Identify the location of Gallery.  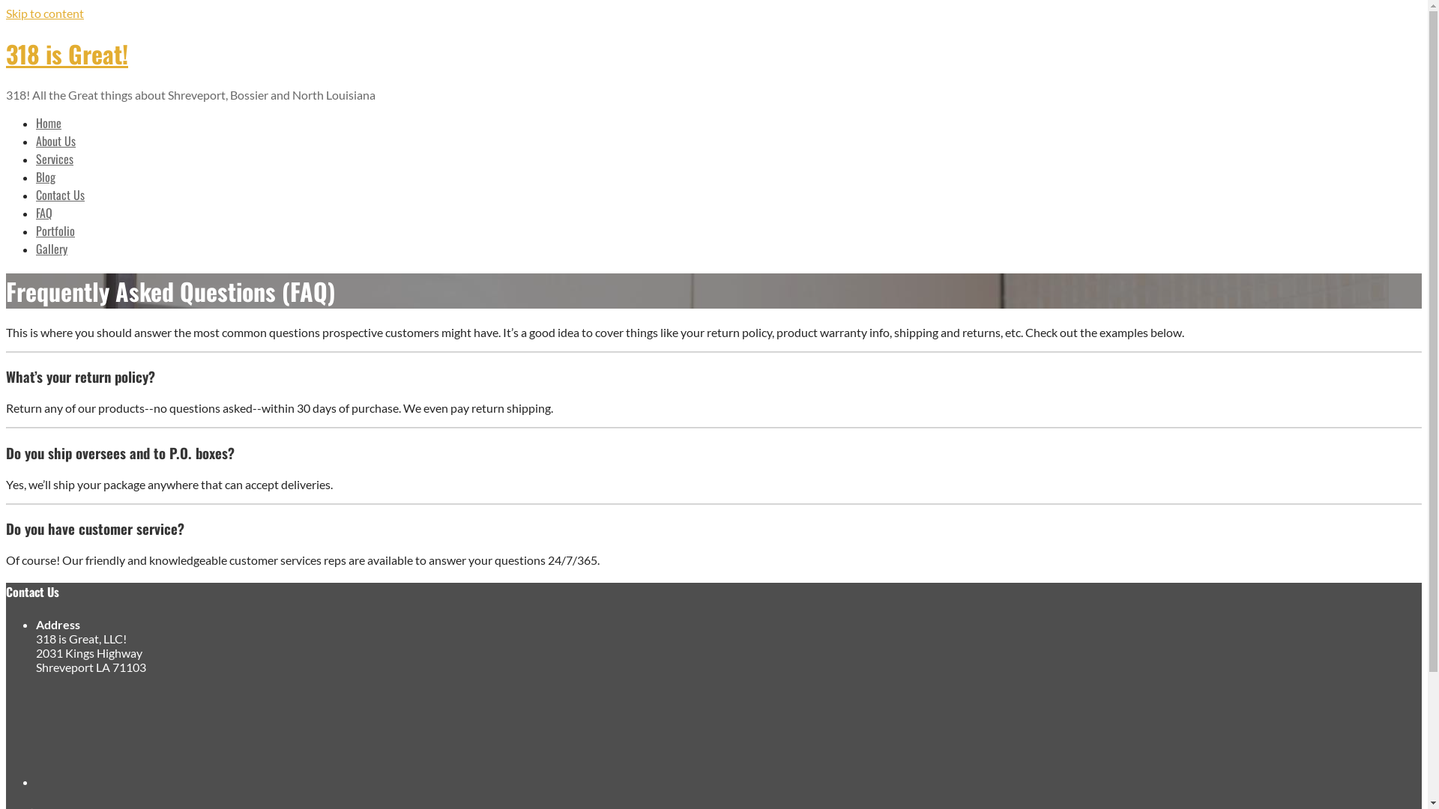
(52, 249).